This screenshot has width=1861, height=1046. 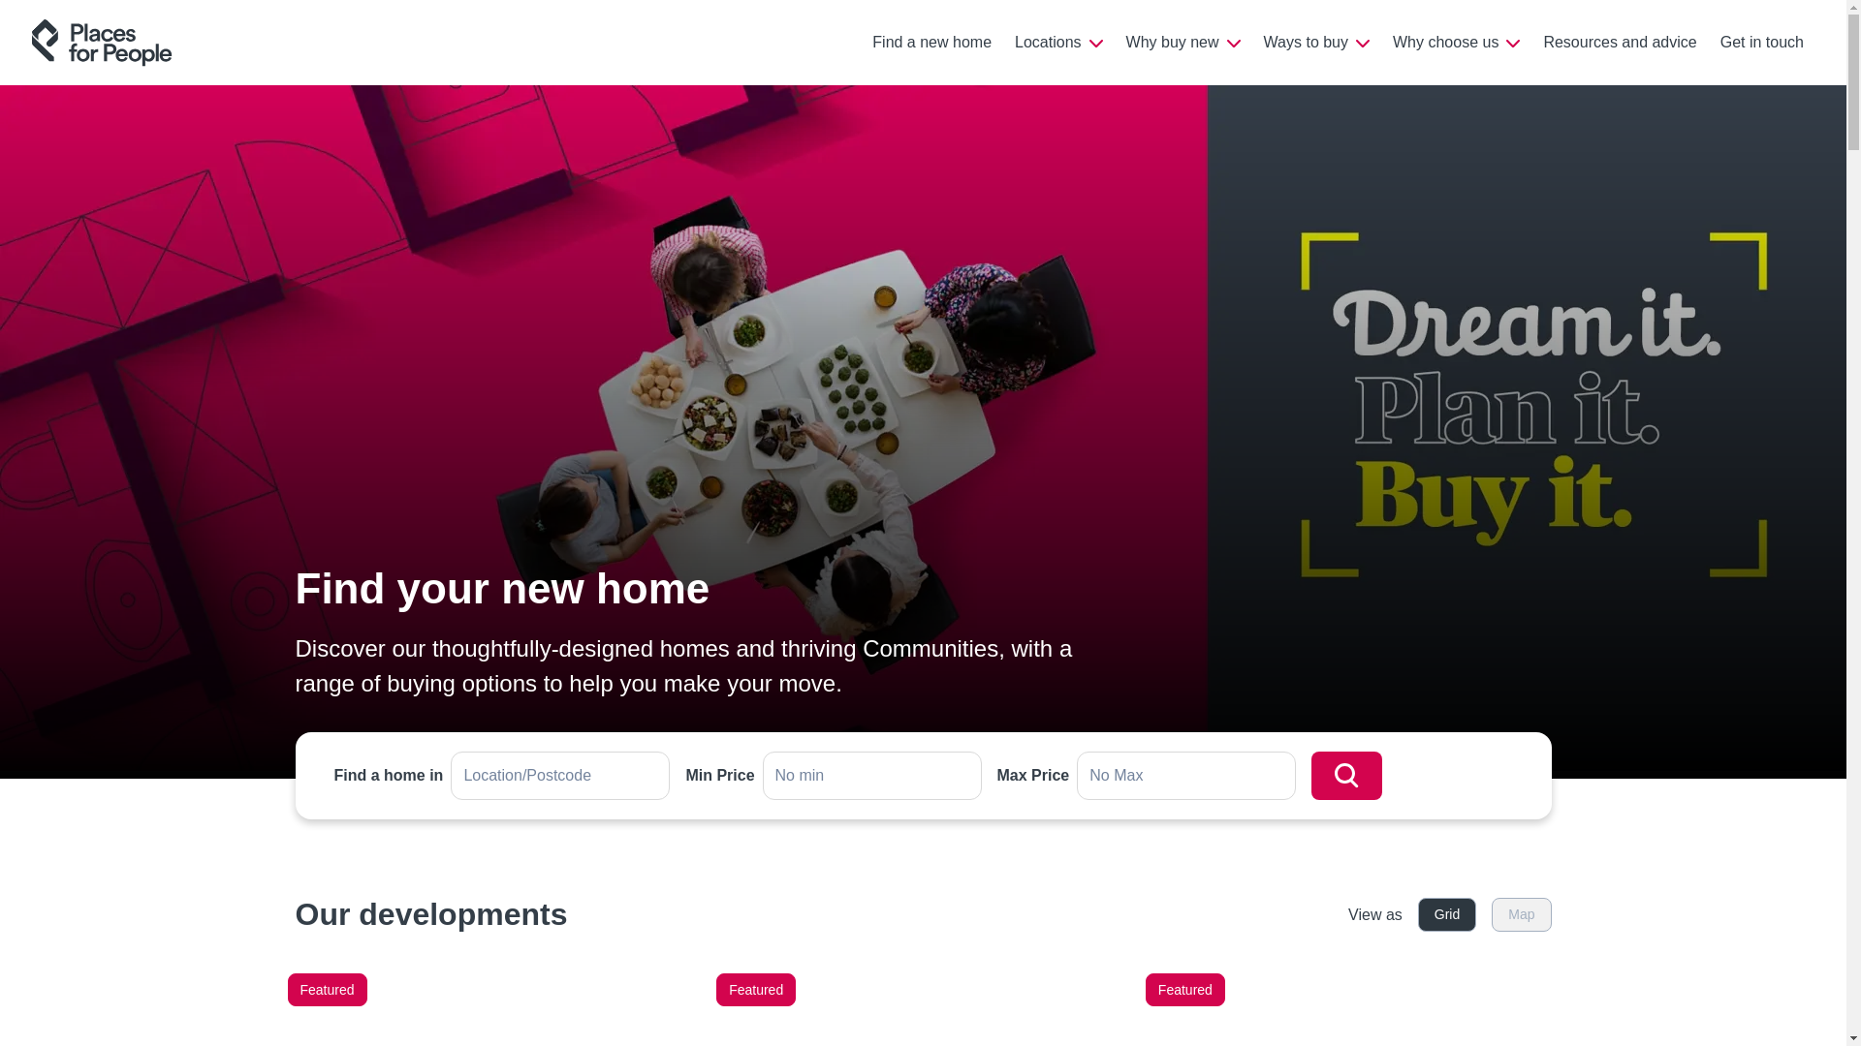 I want to click on Locations, so click(x=1058, y=41).